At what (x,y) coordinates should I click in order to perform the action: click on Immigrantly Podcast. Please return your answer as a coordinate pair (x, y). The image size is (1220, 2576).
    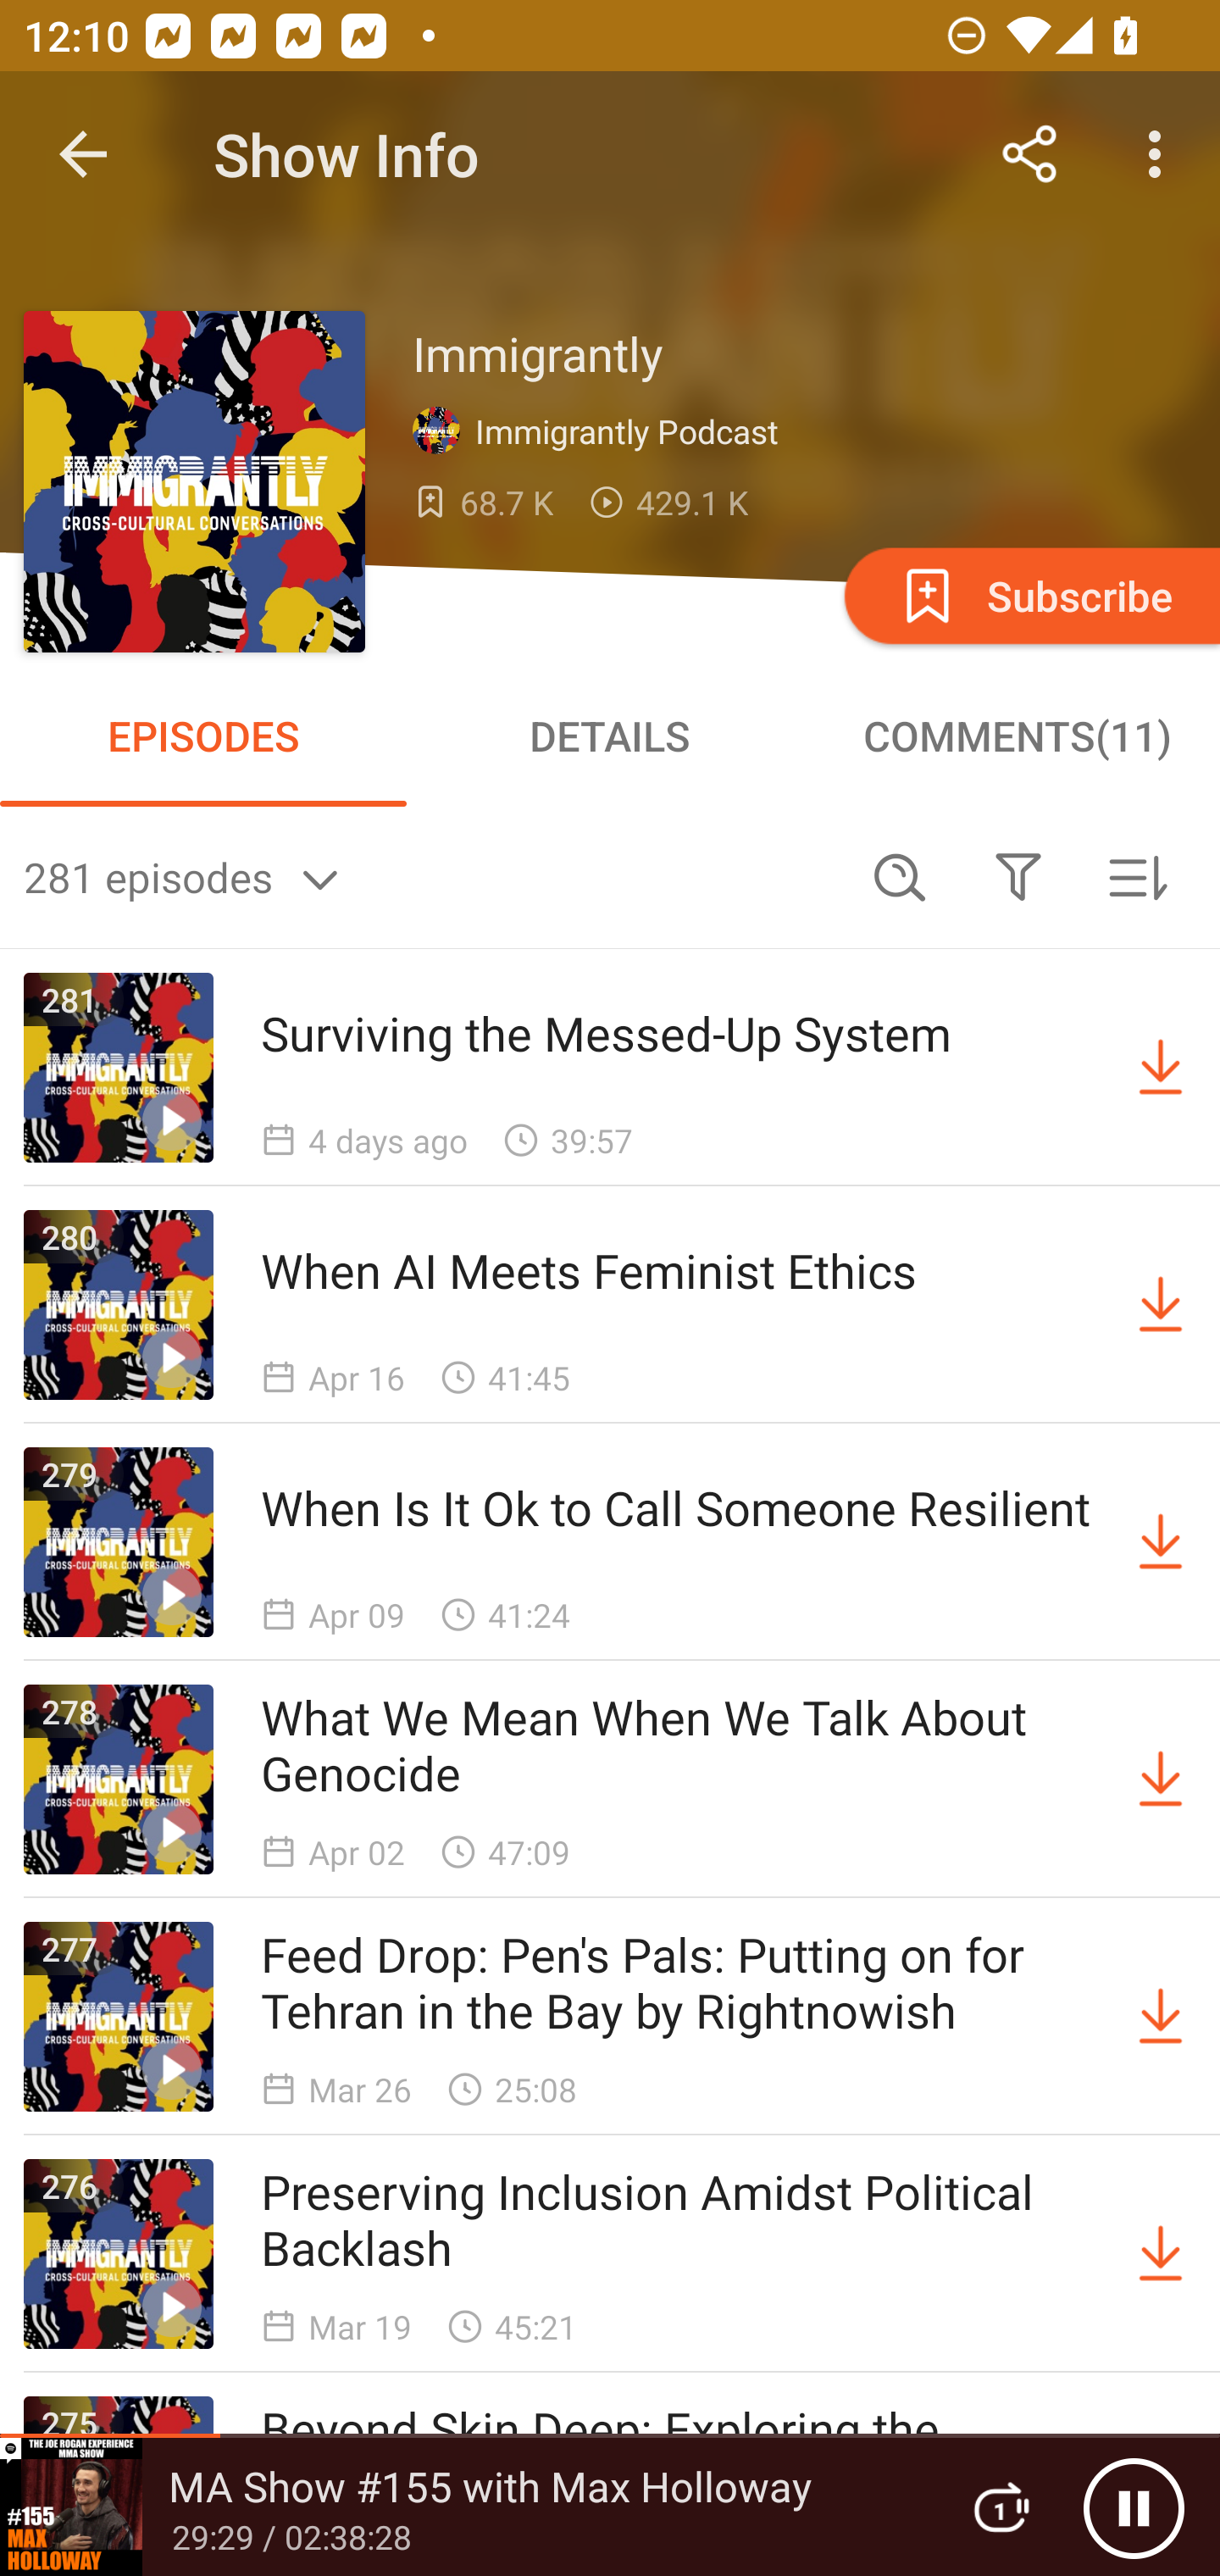
    Looking at the image, I should click on (603, 431).